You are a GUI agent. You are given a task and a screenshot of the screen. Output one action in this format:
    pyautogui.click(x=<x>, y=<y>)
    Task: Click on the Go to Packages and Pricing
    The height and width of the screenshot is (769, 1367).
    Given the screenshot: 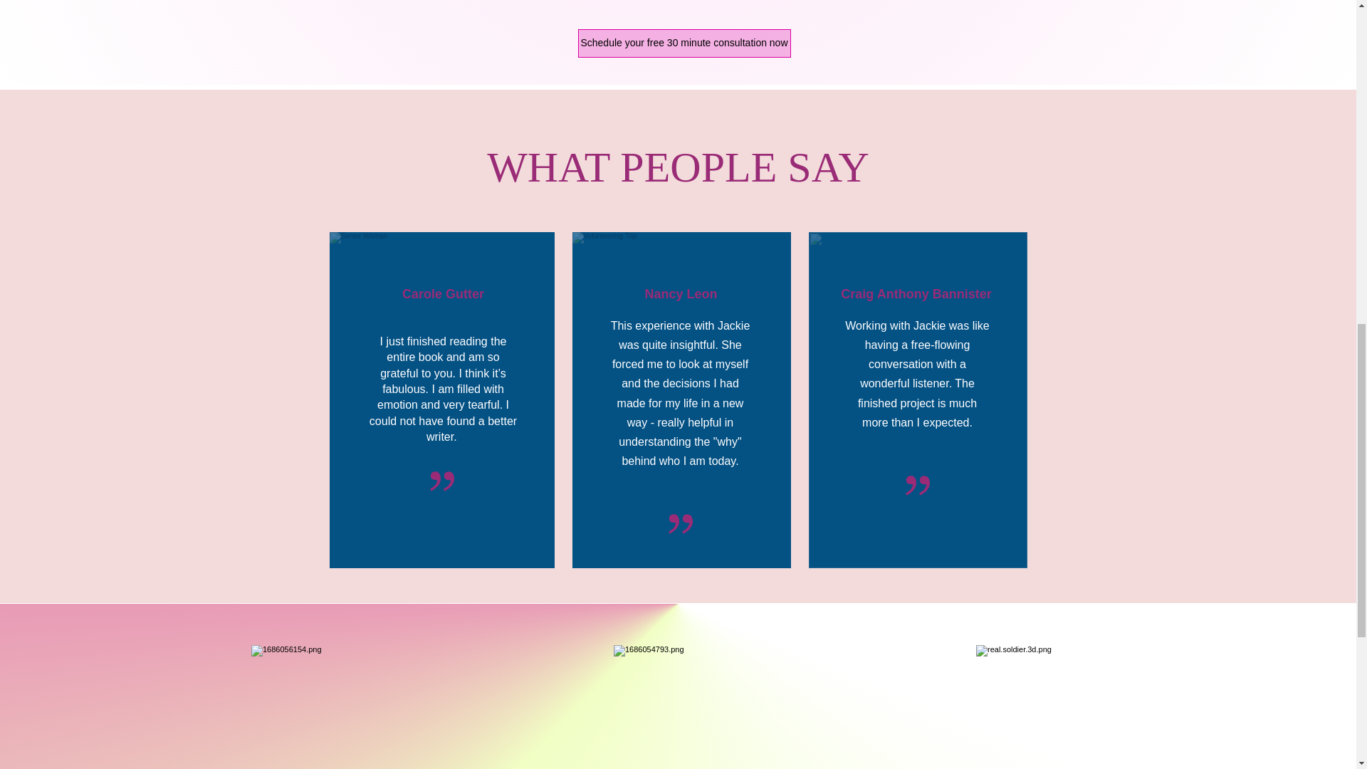 What is the action you would take?
    pyautogui.click(x=837, y=143)
    